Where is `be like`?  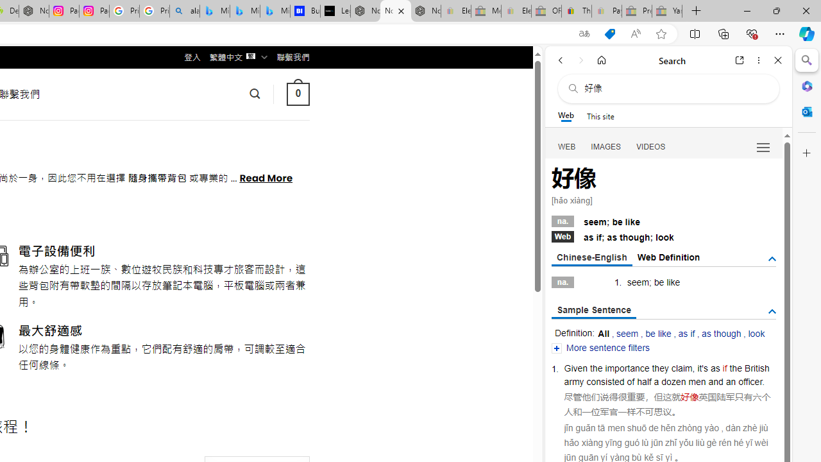
be like is located at coordinates (658, 334).